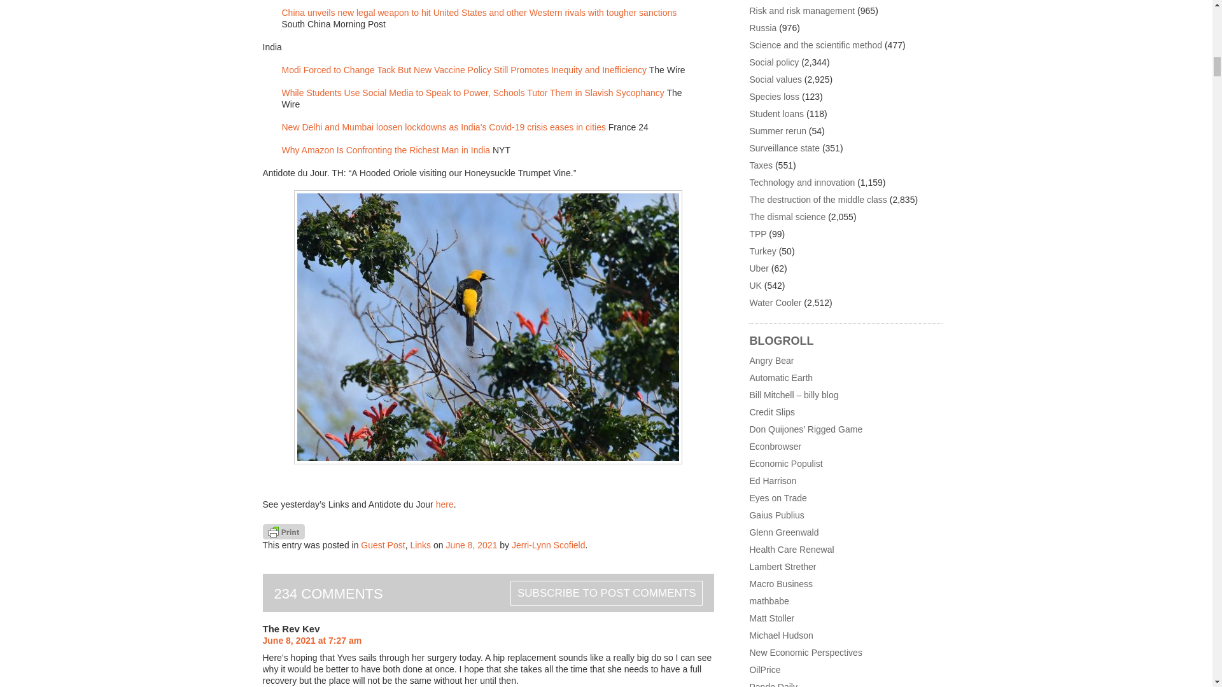 This screenshot has height=687, width=1222. I want to click on 6:58 am, so click(471, 545).